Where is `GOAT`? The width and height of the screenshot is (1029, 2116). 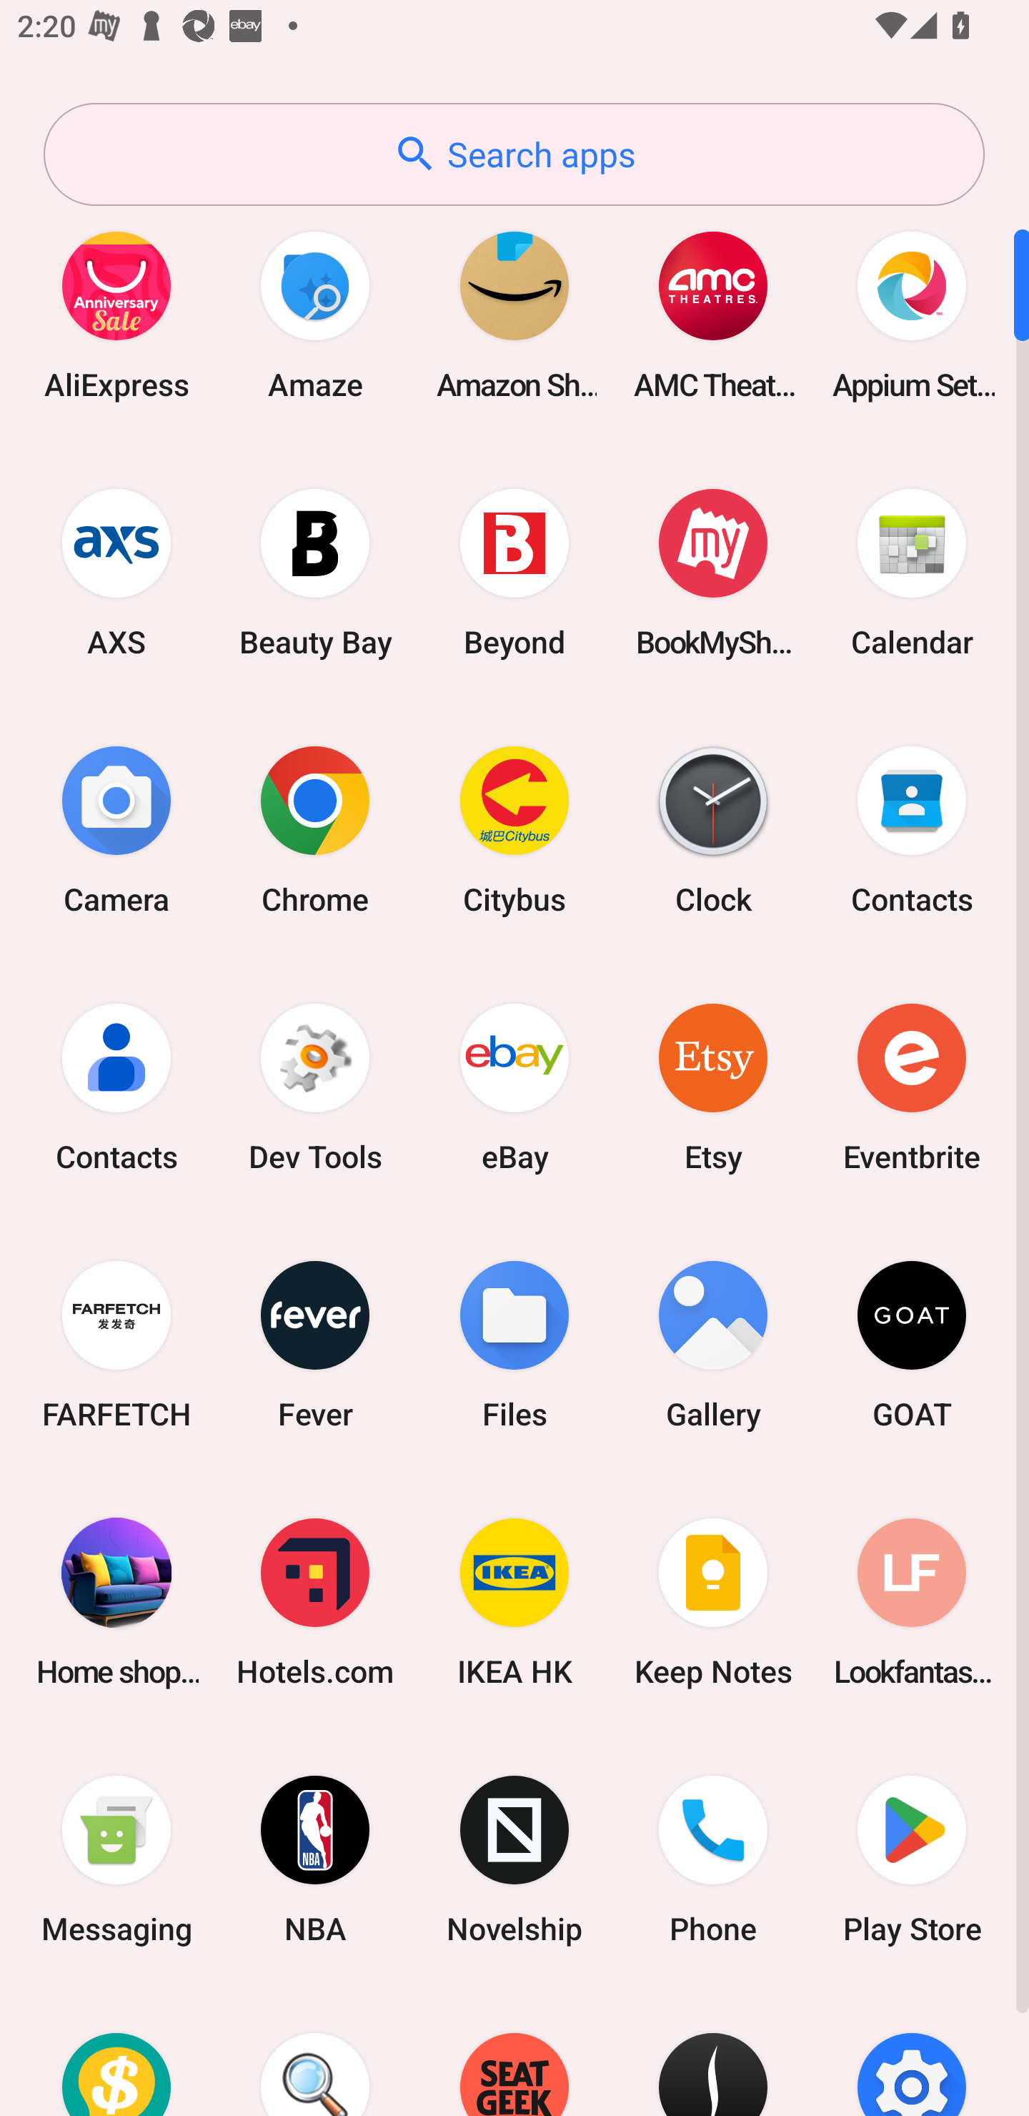
GOAT is located at coordinates (912, 1344).